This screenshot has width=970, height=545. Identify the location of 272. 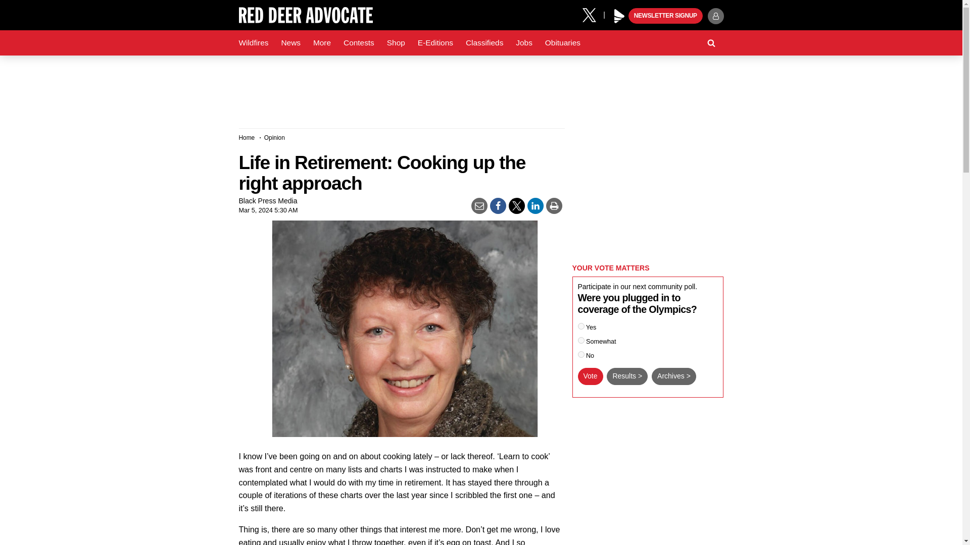
(581, 326).